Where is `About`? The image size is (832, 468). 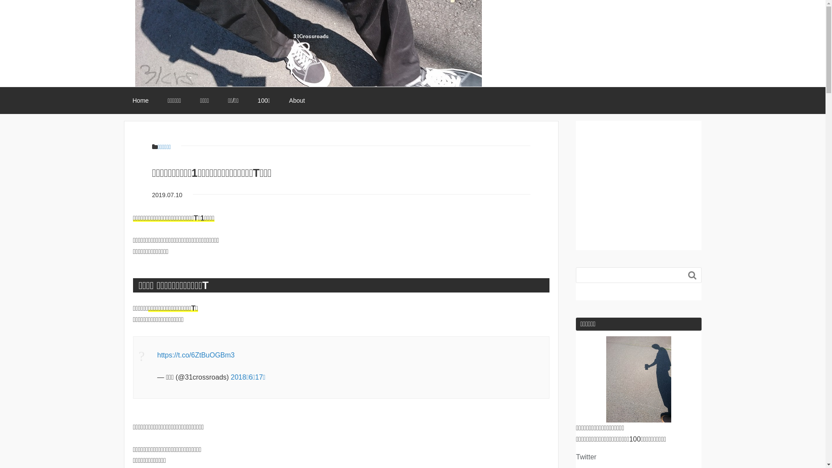 About is located at coordinates (297, 101).